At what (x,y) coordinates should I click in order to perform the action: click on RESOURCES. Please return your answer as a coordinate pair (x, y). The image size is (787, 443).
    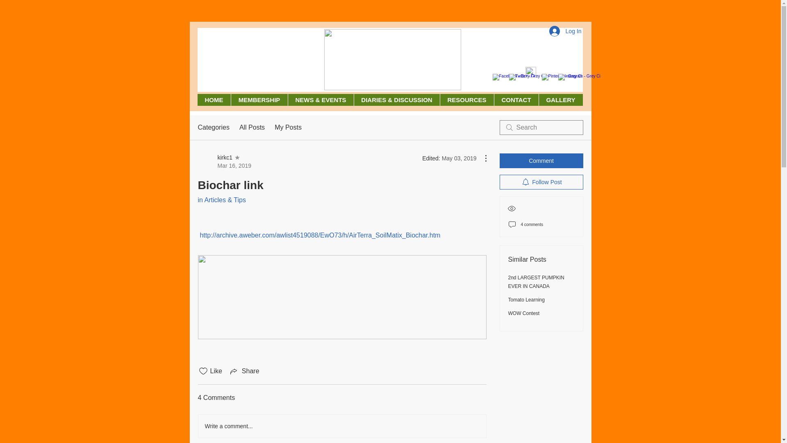
    Looking at the image, I should click on (565, 31).